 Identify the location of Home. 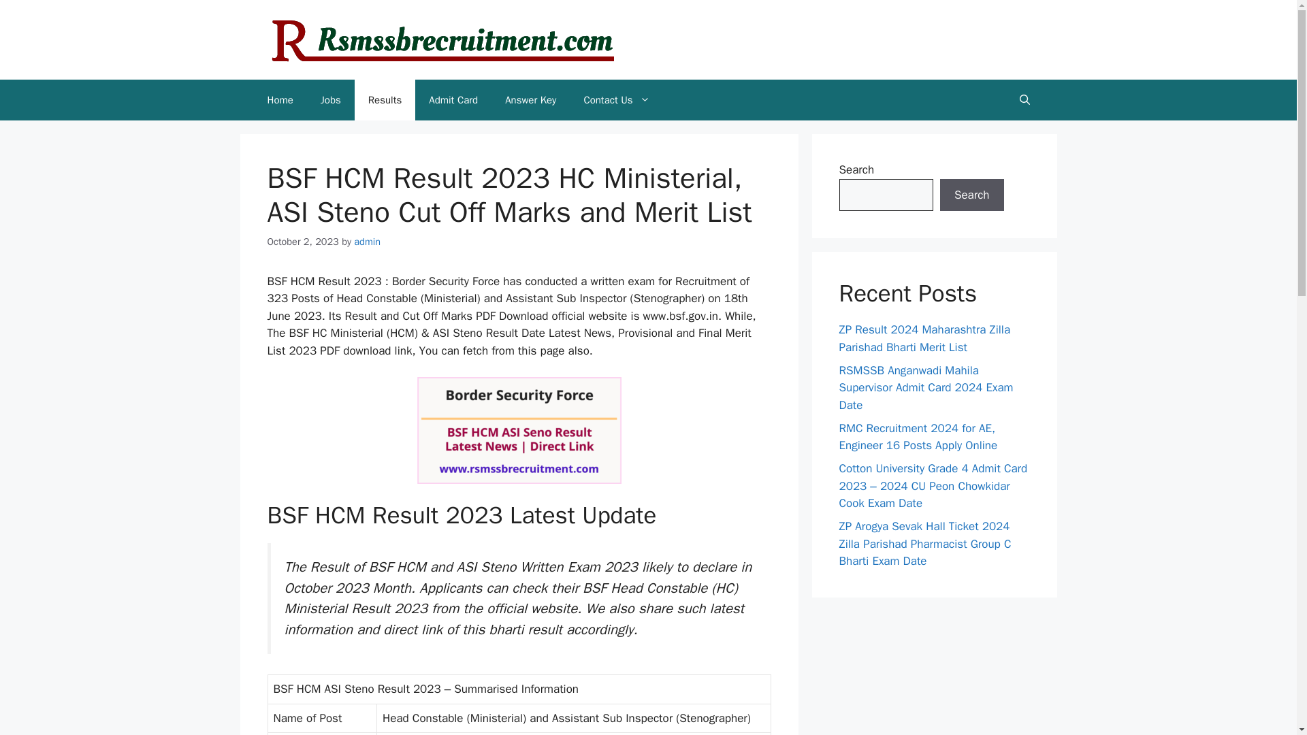
(279, 99).